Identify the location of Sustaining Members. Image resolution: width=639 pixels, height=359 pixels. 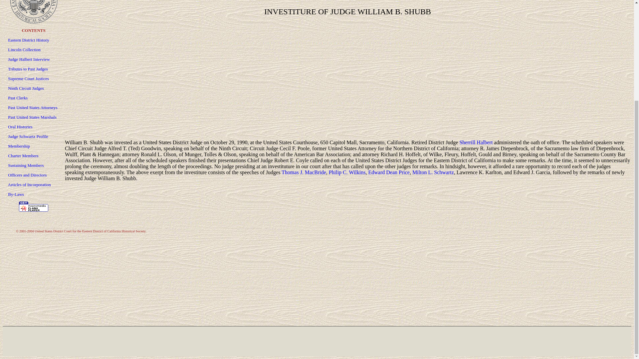
(25, 166).